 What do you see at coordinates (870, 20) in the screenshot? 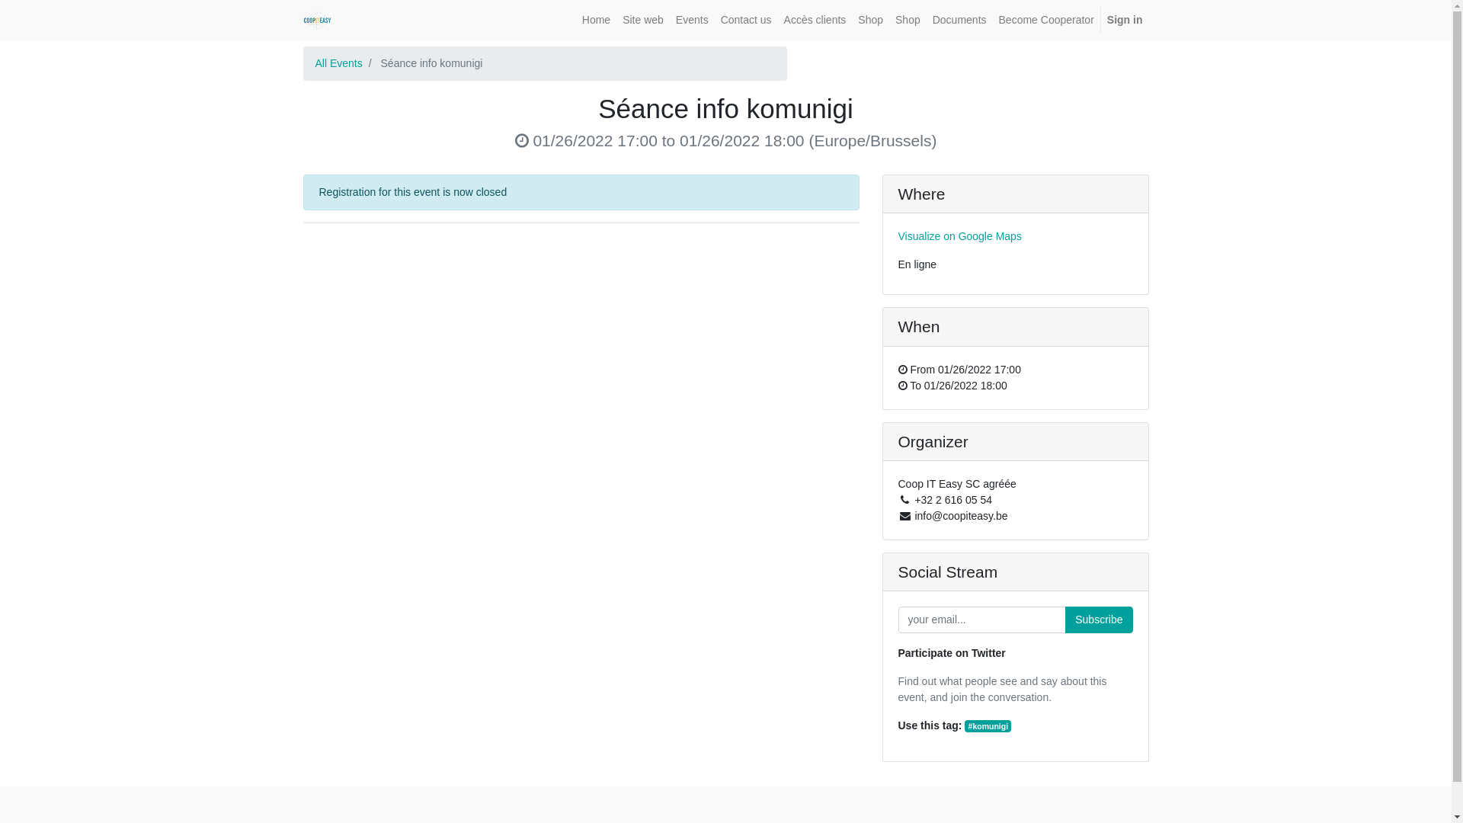
I see `Shop` at bounding box center [870, 20].